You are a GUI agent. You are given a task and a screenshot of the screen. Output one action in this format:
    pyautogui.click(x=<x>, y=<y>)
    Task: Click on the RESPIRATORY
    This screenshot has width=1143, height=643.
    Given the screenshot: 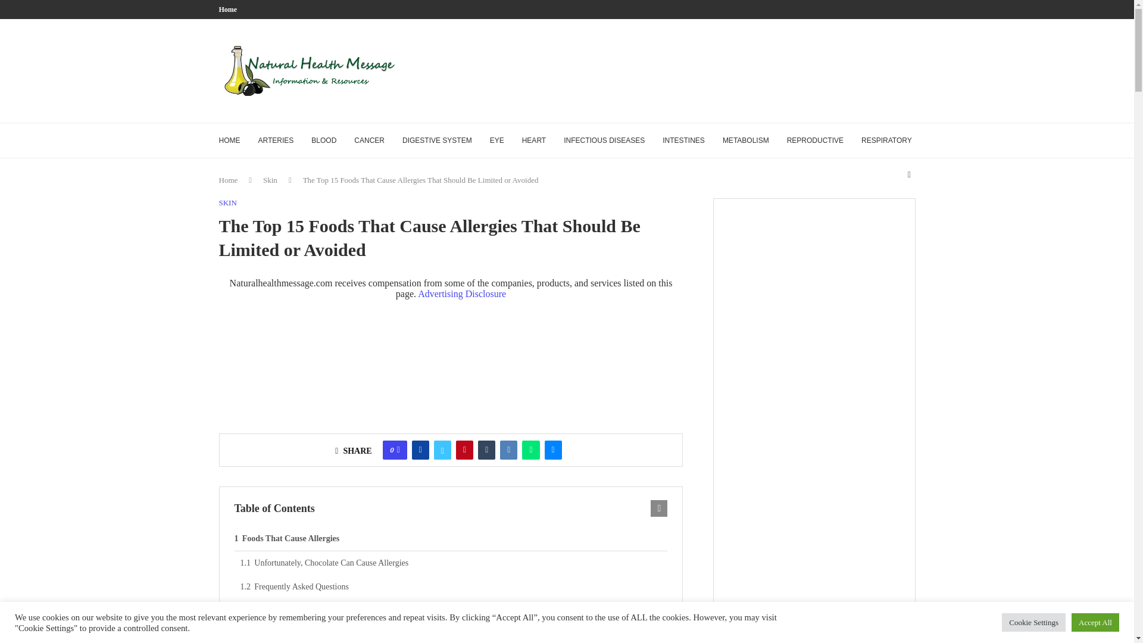 What is the action you would take?
    pyautogui.click(x=887, y=141)
    